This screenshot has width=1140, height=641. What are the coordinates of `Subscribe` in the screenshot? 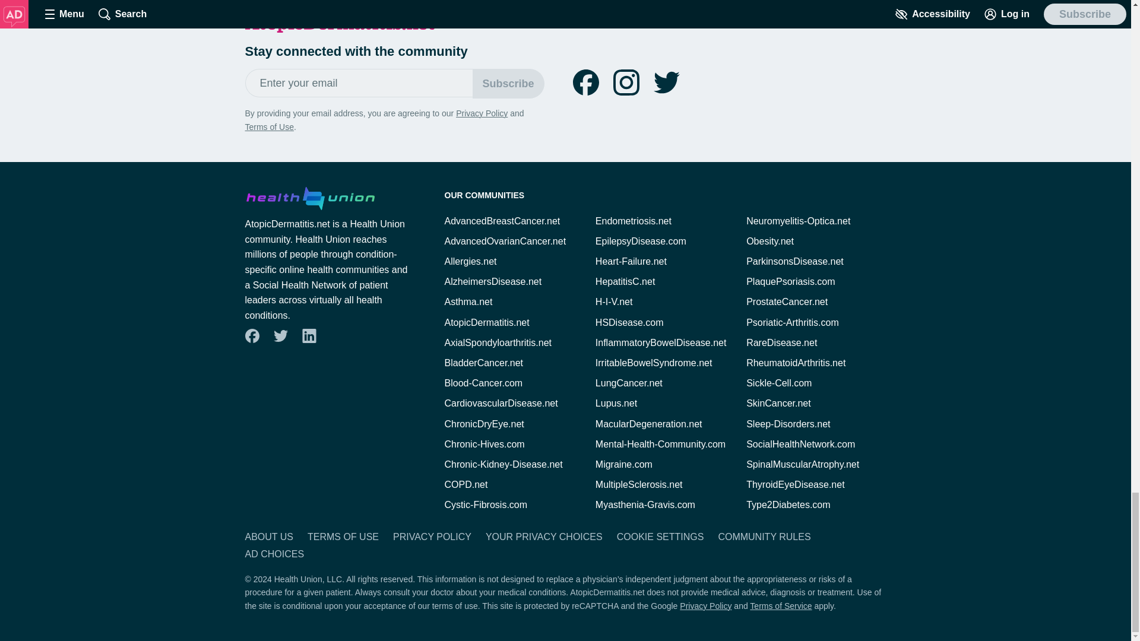 It's located at (508, 83).